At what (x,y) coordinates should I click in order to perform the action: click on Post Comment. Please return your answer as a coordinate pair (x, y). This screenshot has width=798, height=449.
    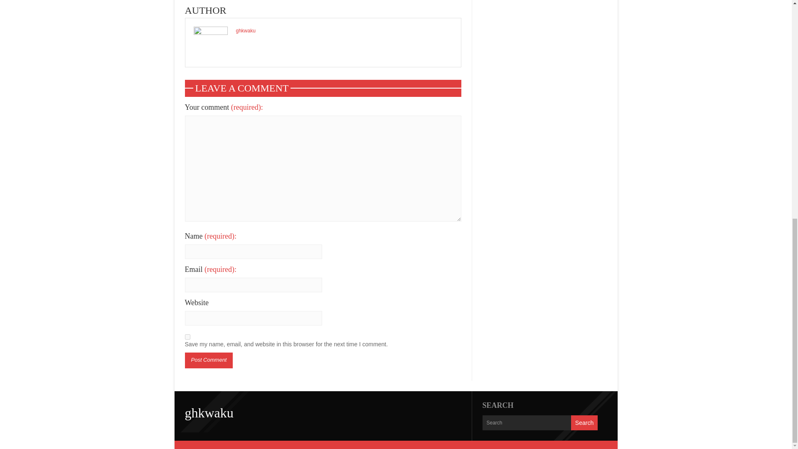
    Looking at the image, I should click on (209, 360).